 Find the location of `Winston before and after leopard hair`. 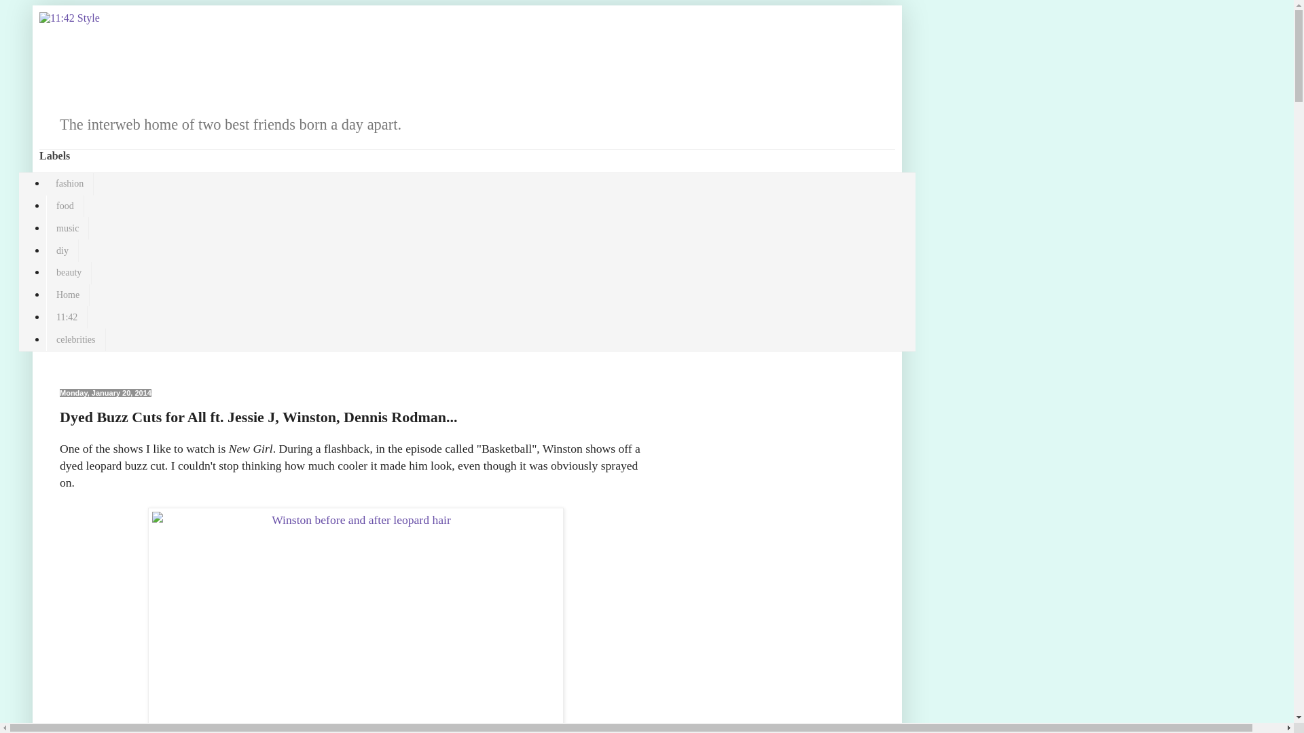

Winston before and after leopard hair is located at coordinates (356, 616).